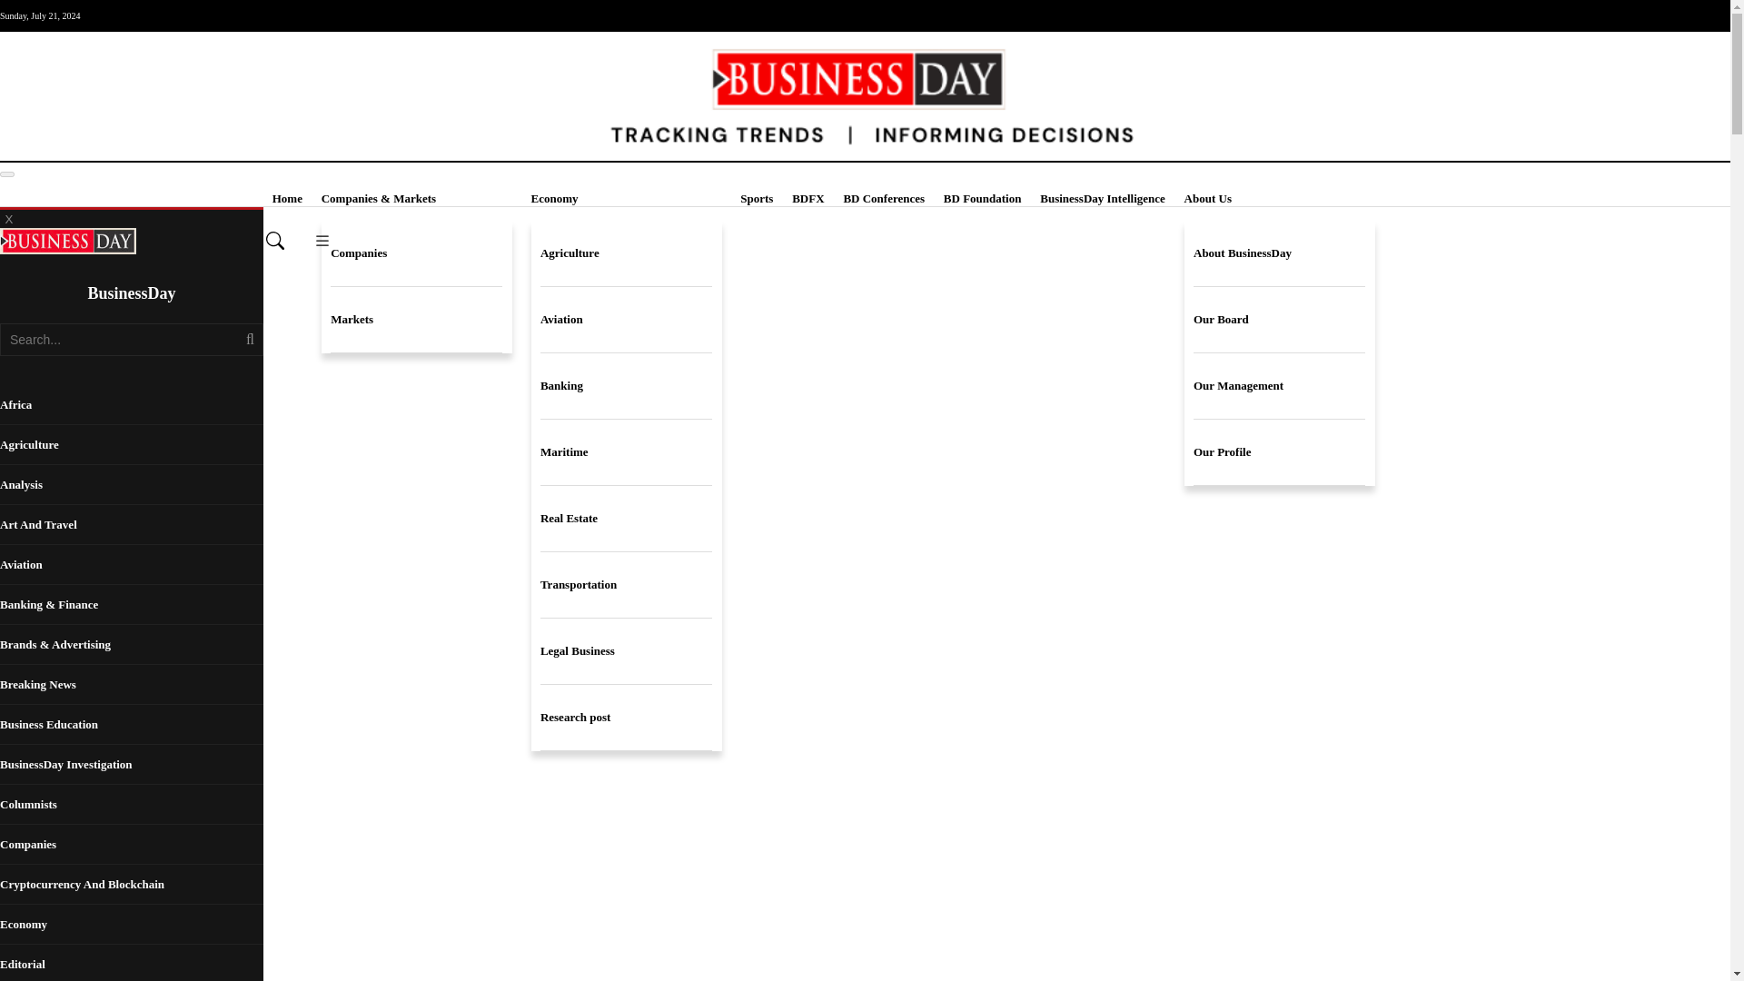 Image resolution: width=1744 pixels, height=981 pixels. Describe the element at coordinates (627, 199) in the screenshot. I see `Economy` at that location.